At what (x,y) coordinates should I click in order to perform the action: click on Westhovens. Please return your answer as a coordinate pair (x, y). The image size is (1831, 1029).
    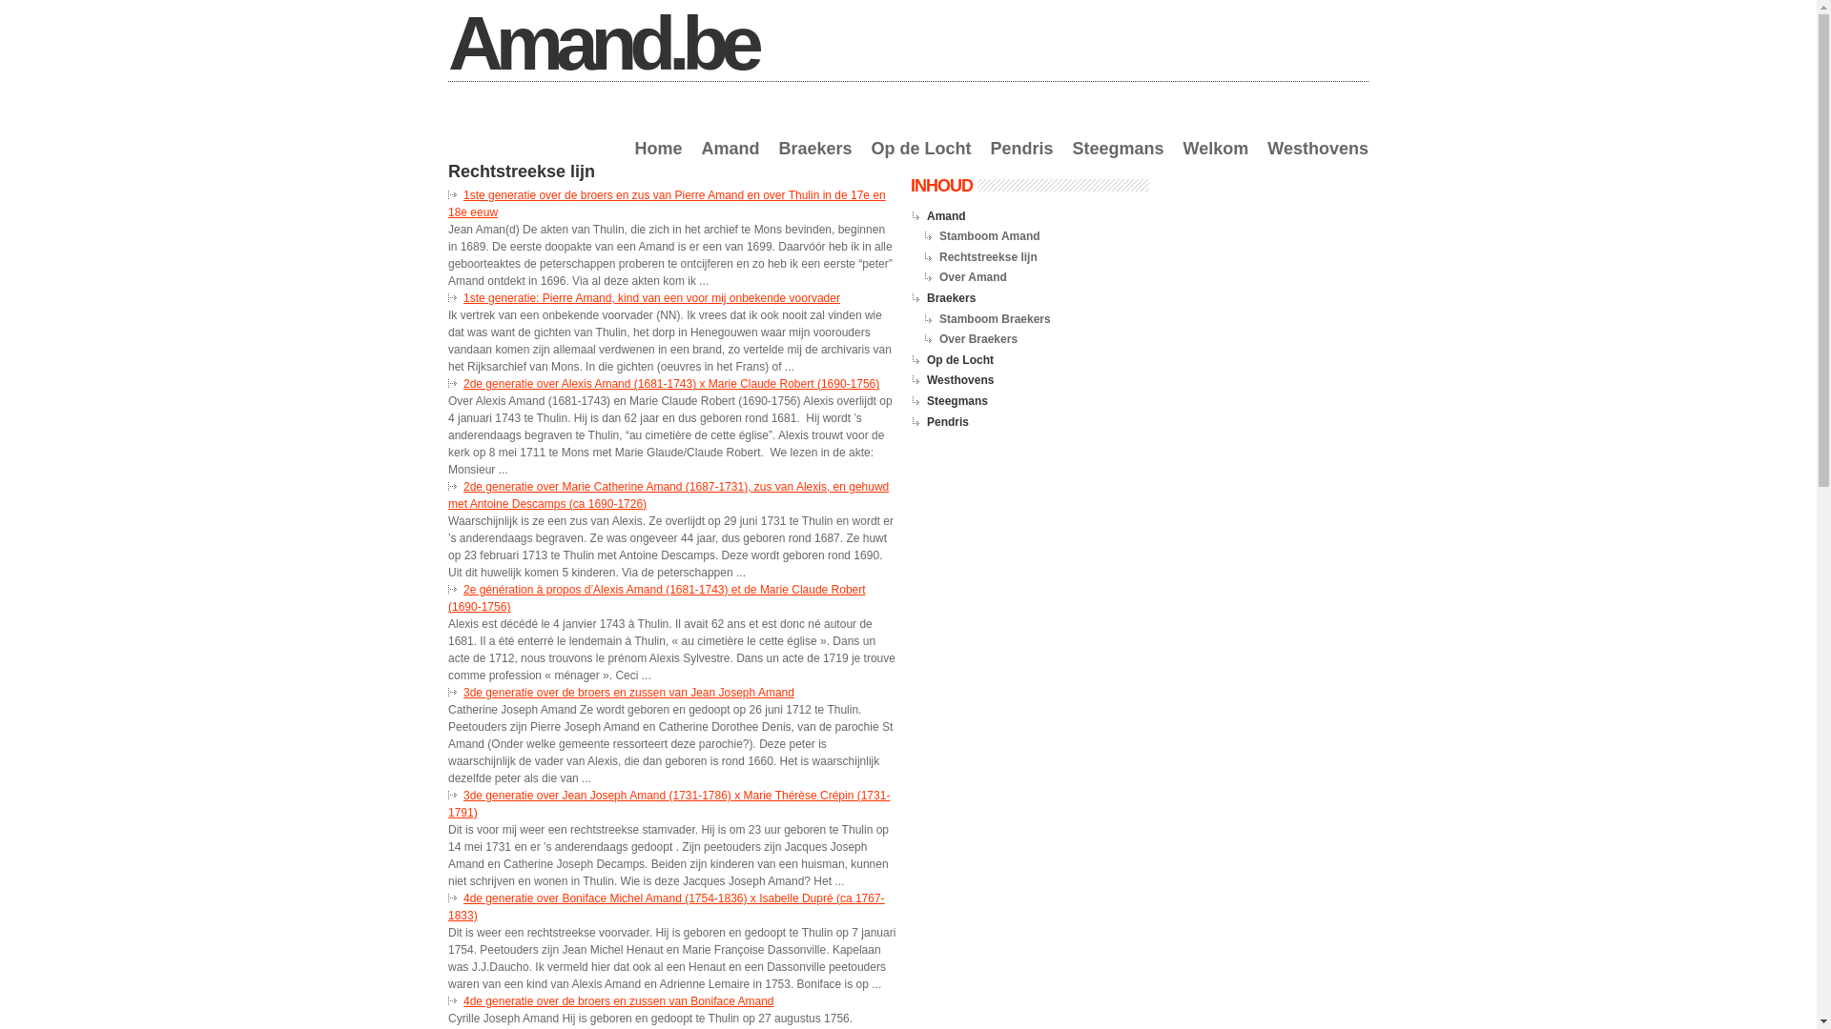
    Looking at the image, I should click on (1318, 160).